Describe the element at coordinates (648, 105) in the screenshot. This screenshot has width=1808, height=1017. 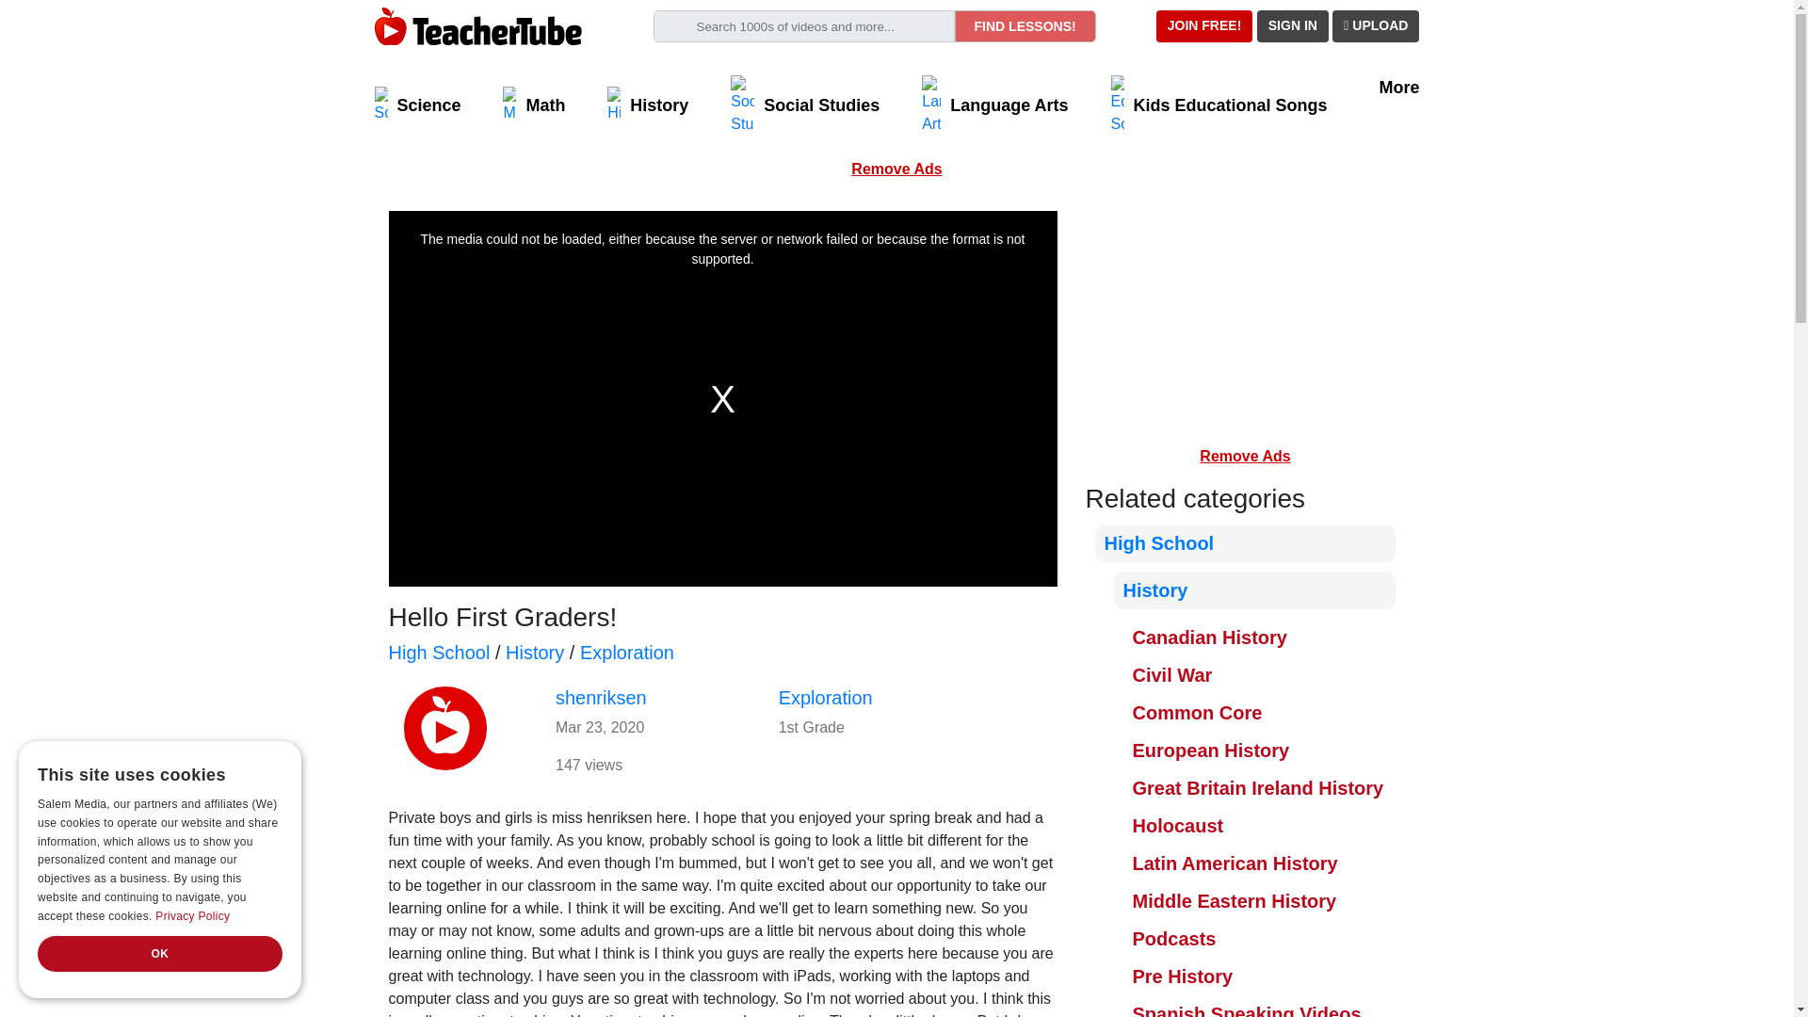
I see `History` at that location.